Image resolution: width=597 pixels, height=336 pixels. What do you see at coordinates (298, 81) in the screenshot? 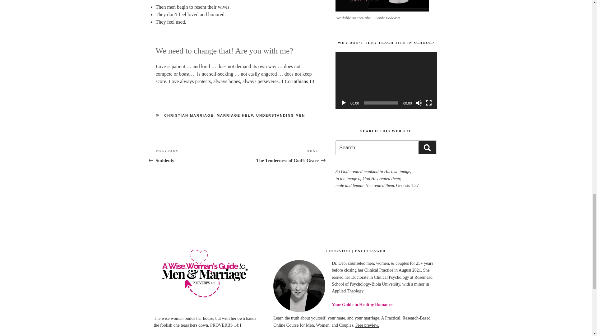
I see `Play` at bounding box center [298, 81].